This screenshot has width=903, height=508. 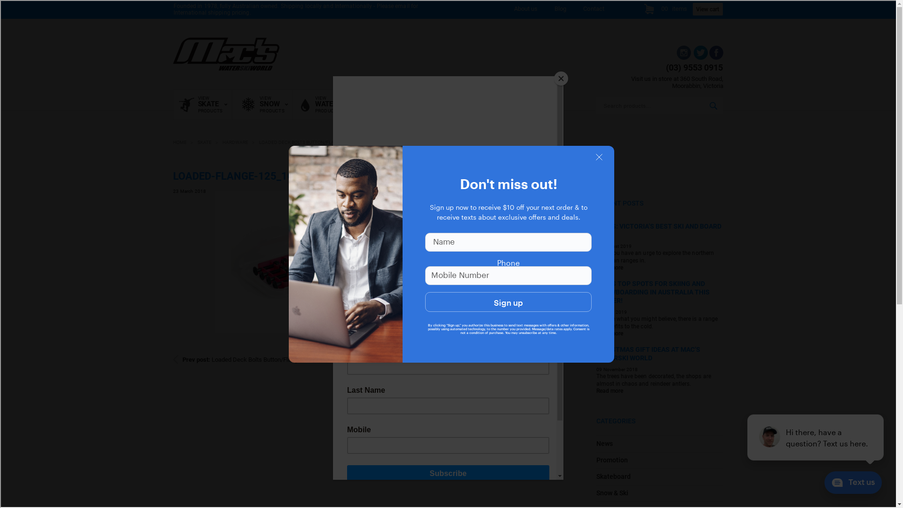 I want to click on HARDWARE, so click(x=238, y=142).